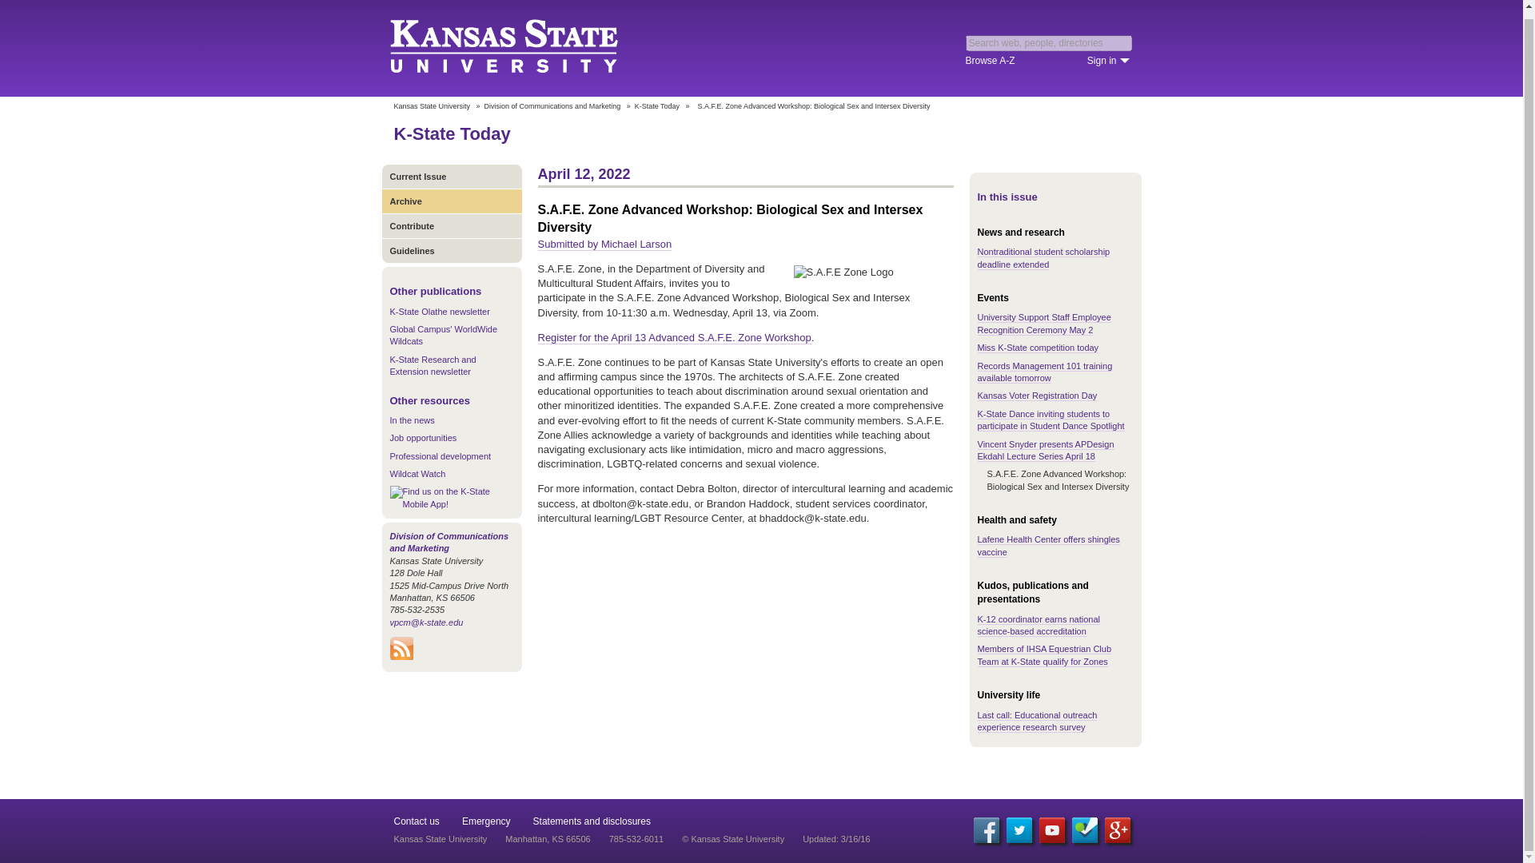 The height and width of the screenshot is (863, 1535). Describe the element at coordinates (553, 106) in the screenshot. I see `Division of Communications and Marketing` at that location.